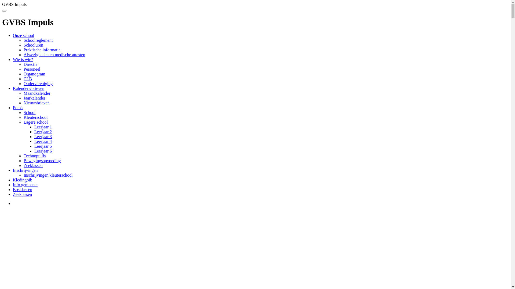 Image resolution: width=515 pixels, height=289 pixels. What do you see at coordinates (36, 103) in the screenshot?
I see `Nieuwsbrieven` at bounding box center [36, 103].